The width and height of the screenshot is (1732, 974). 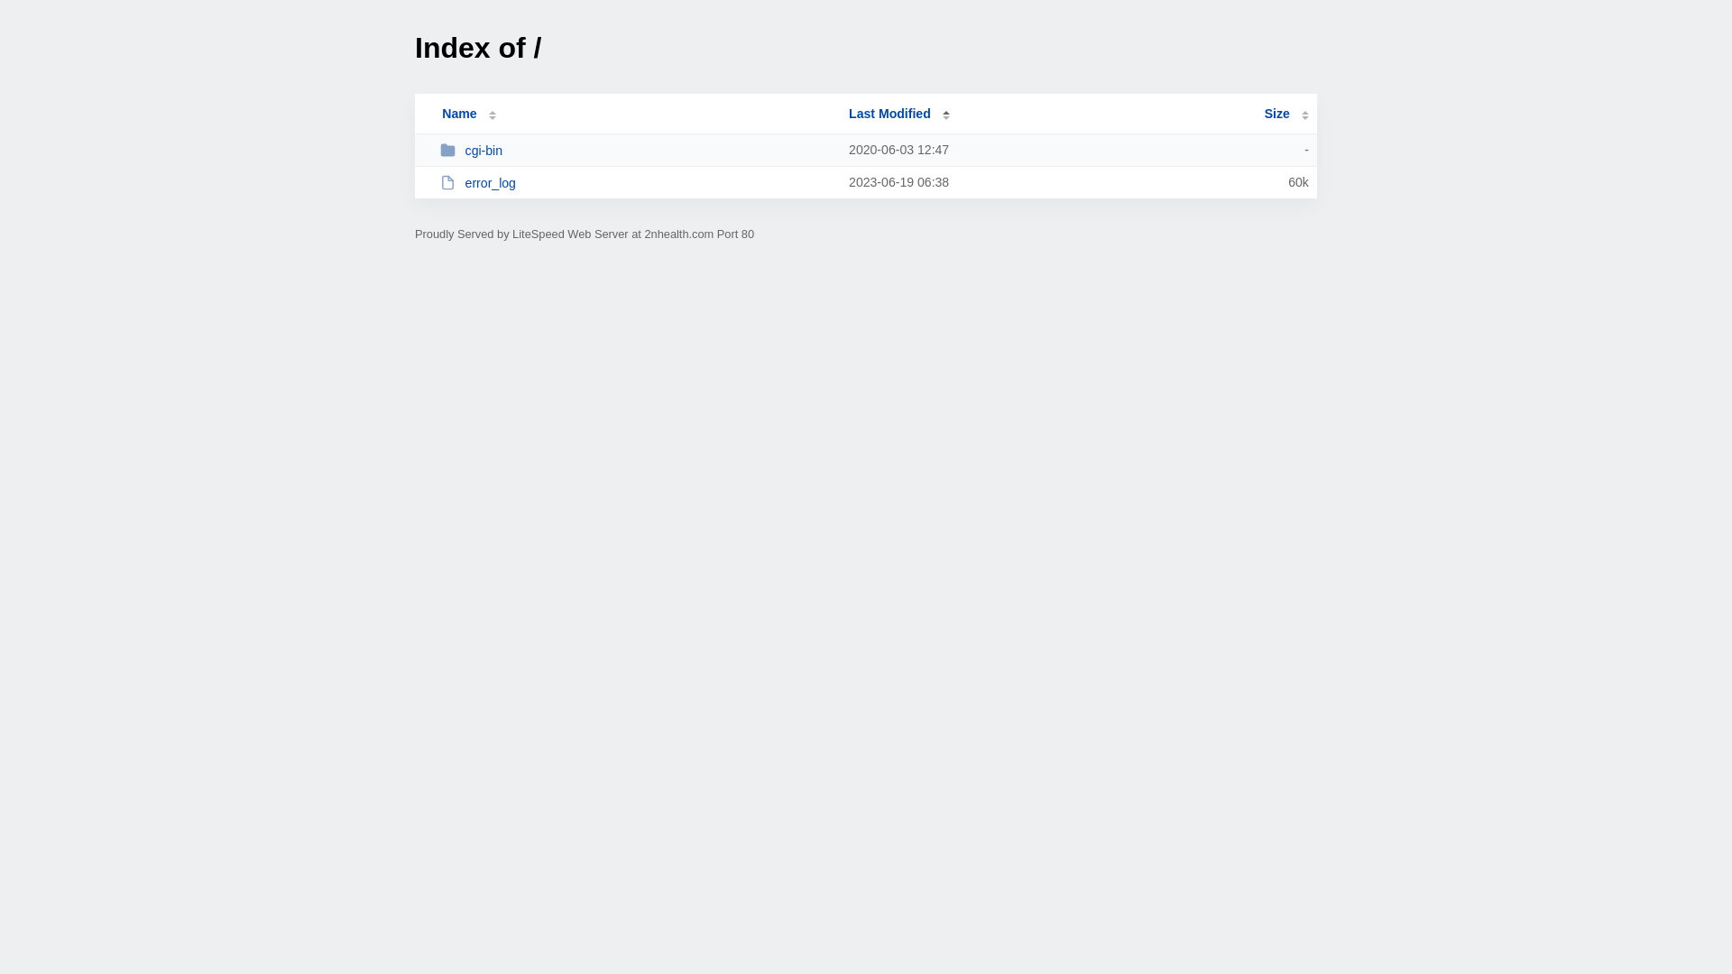 What do you see at coordinates (637, 182) in the screenshot?
I see `error_log` at bounding box center [637, 182].